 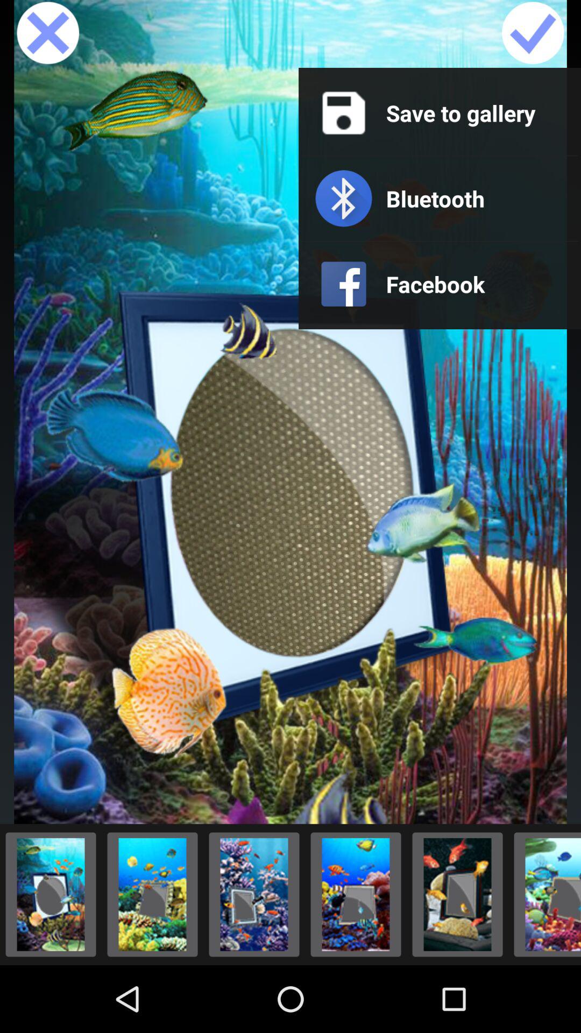 What do you see at coordinates (153, 894) in the screenshot?
I see `view wallpaper image` at bounding box center [153, 894].